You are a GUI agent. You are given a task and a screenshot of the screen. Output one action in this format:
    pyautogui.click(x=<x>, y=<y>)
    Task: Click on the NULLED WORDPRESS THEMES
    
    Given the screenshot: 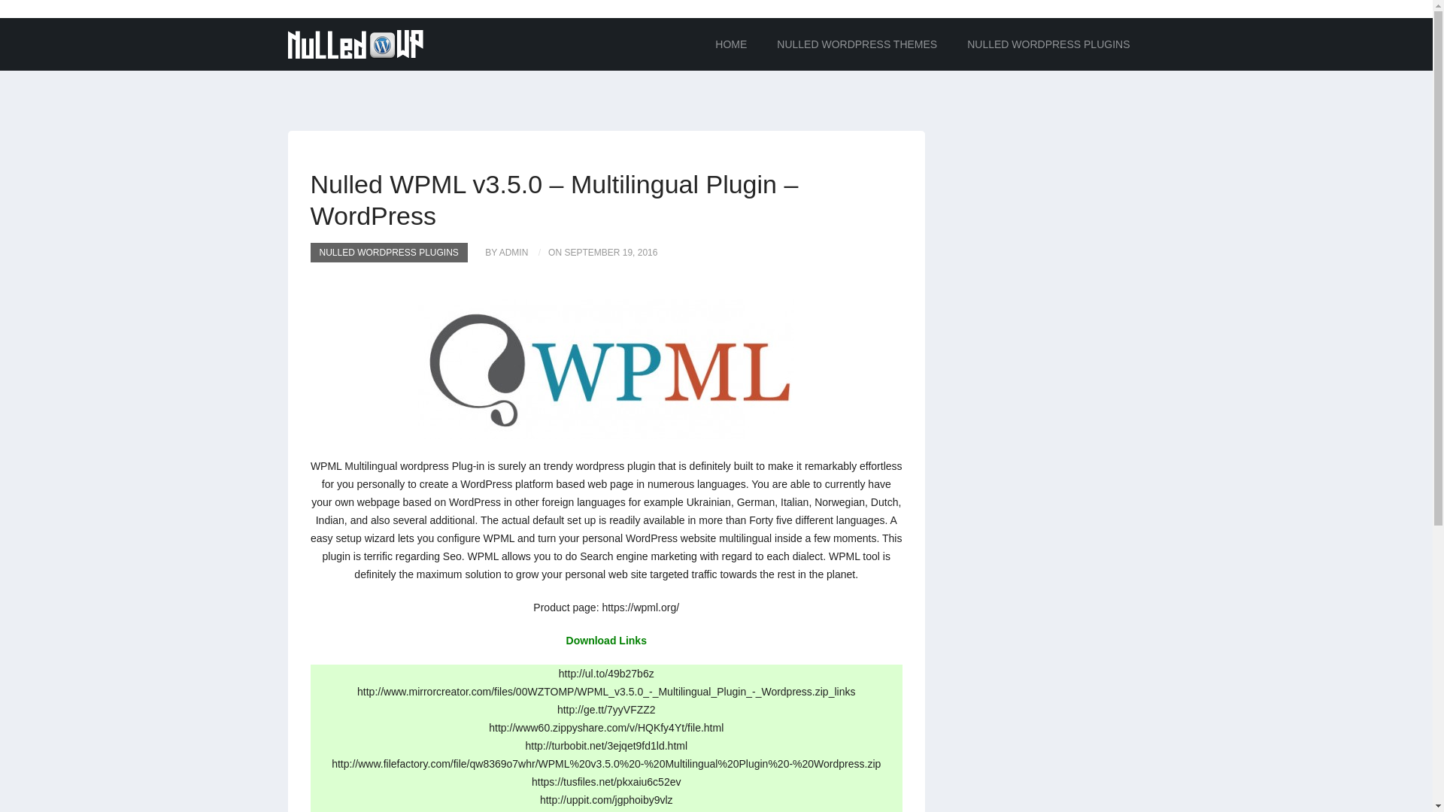 What is the action you would take?
    pyautogui.click(x=857, y=44)
    